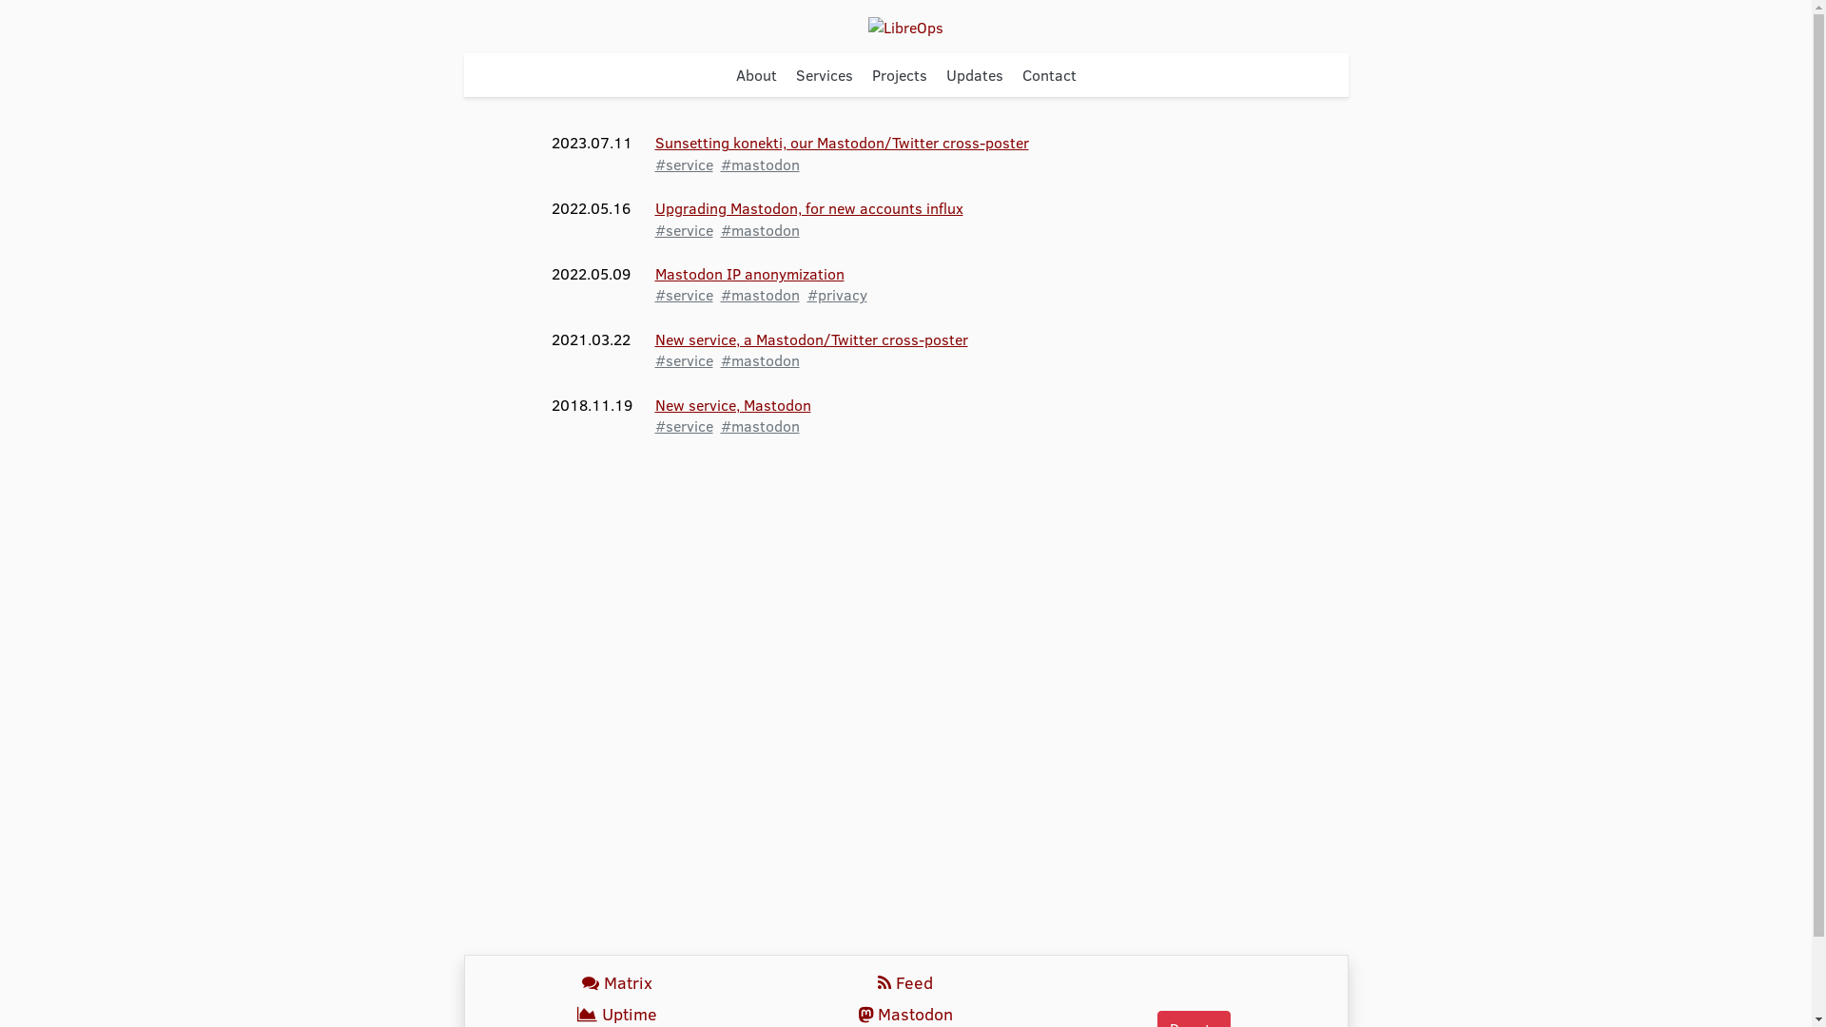 The width and height of the screenshot is (1826, 1027). What do you see at coordinates (683, 359) in the screenshot?
I see `#service` at bounding box center [683, 359].